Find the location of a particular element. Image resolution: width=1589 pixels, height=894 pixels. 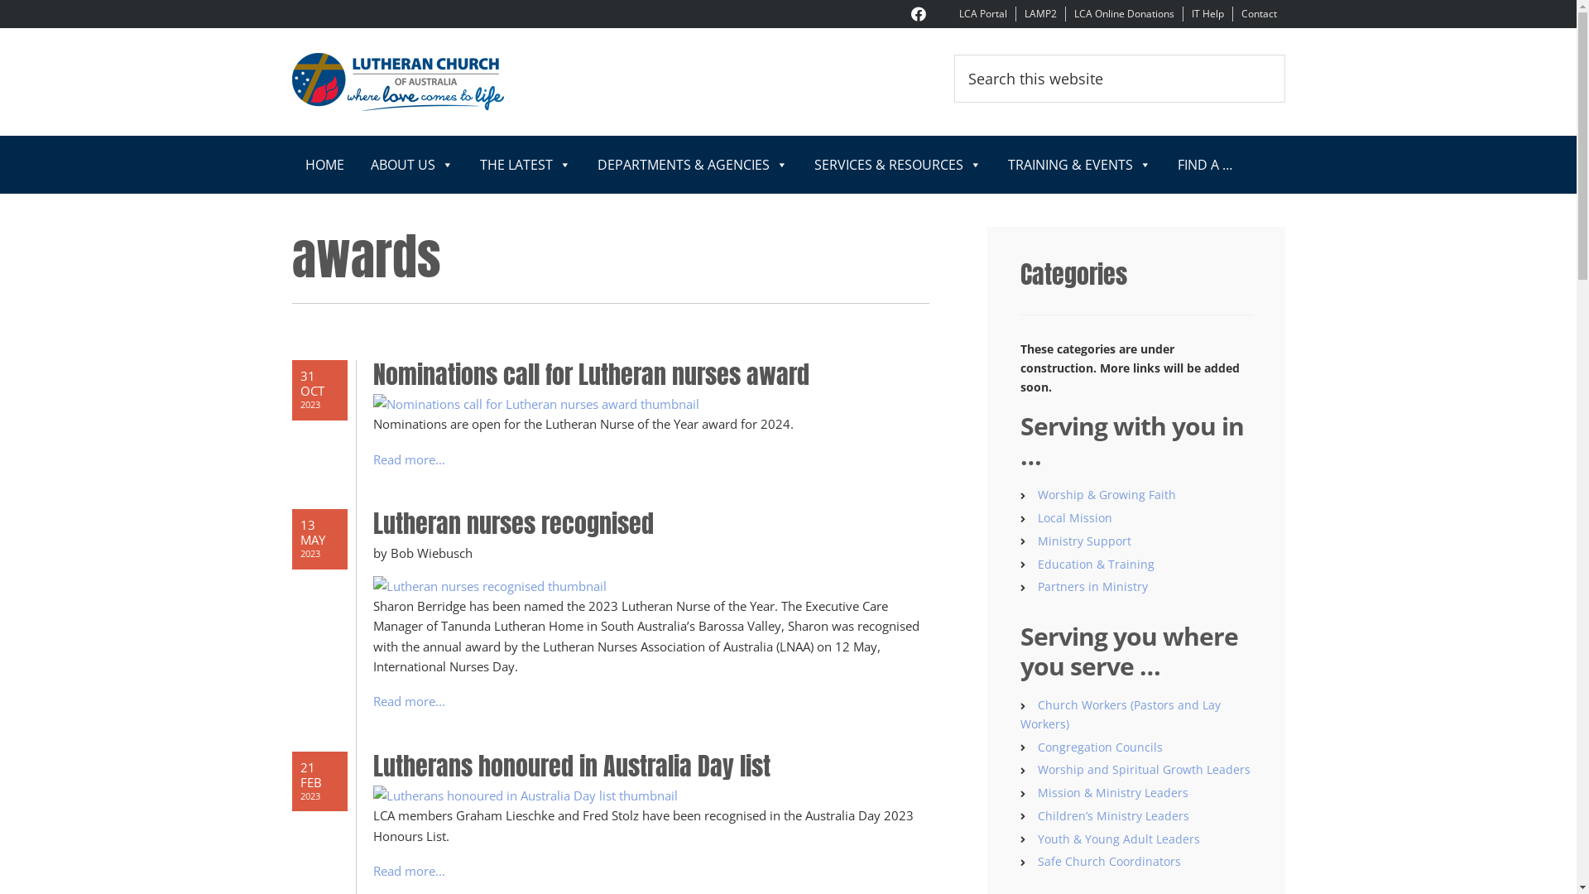

Local Mission is located at coordinates (1075, 517).